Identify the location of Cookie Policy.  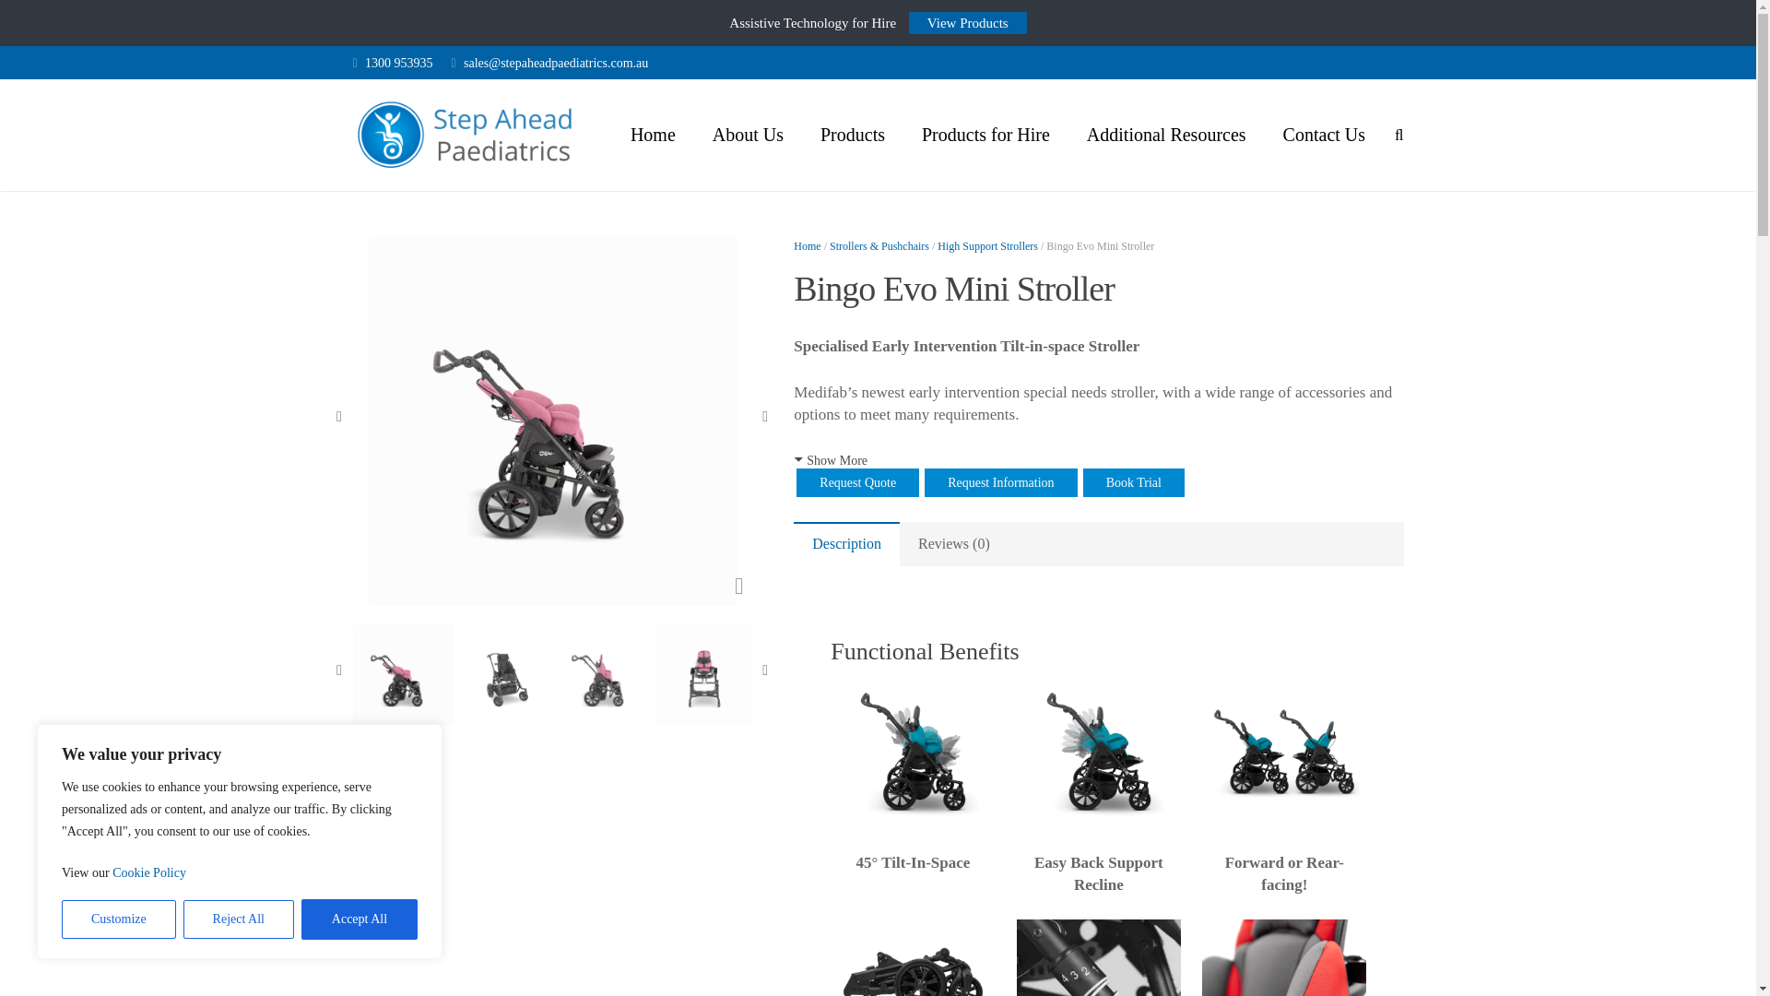
(149, 872).